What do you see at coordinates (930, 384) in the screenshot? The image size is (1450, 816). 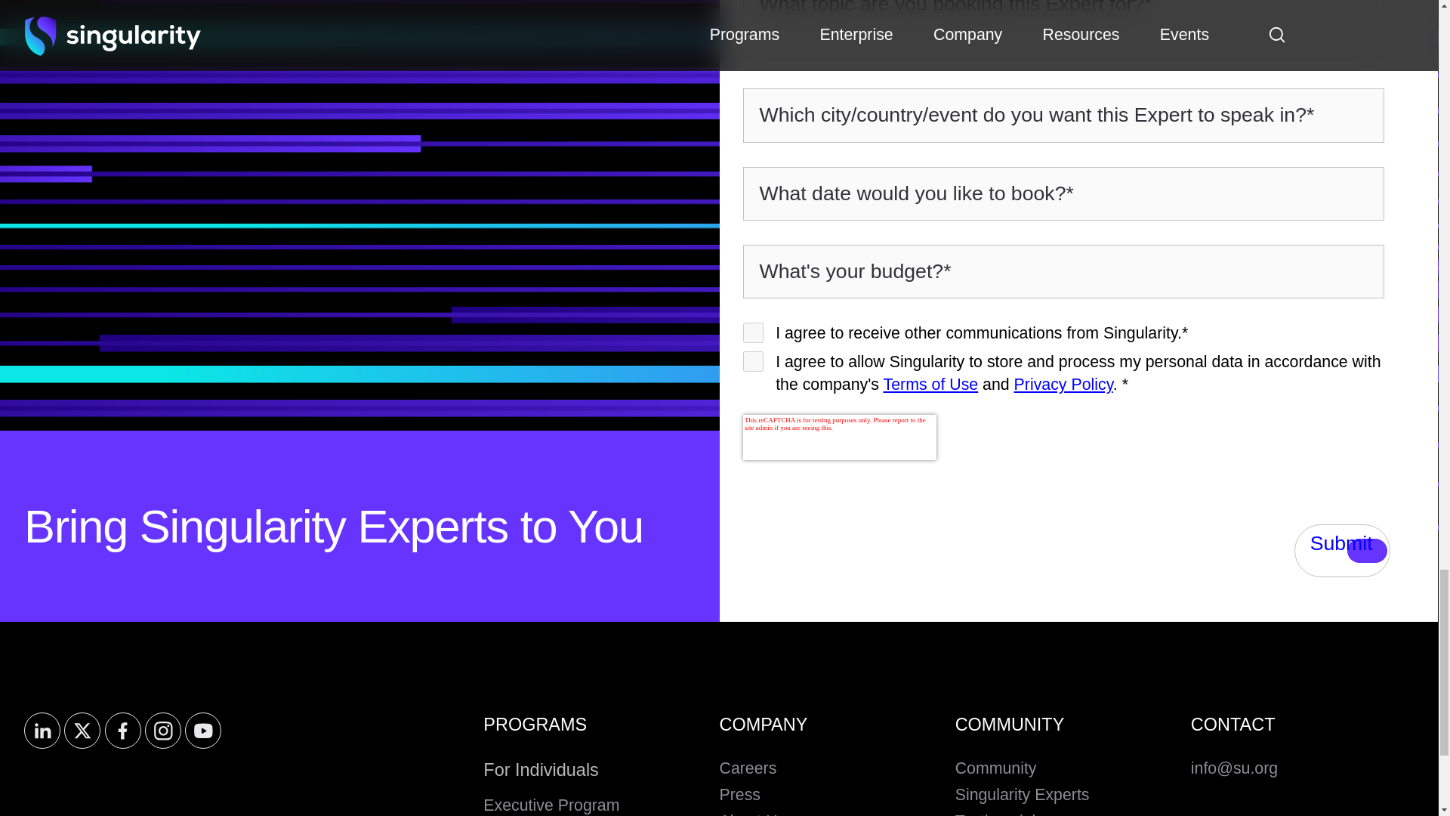 I see `Terms of Use` at bounding box center [930, 384].